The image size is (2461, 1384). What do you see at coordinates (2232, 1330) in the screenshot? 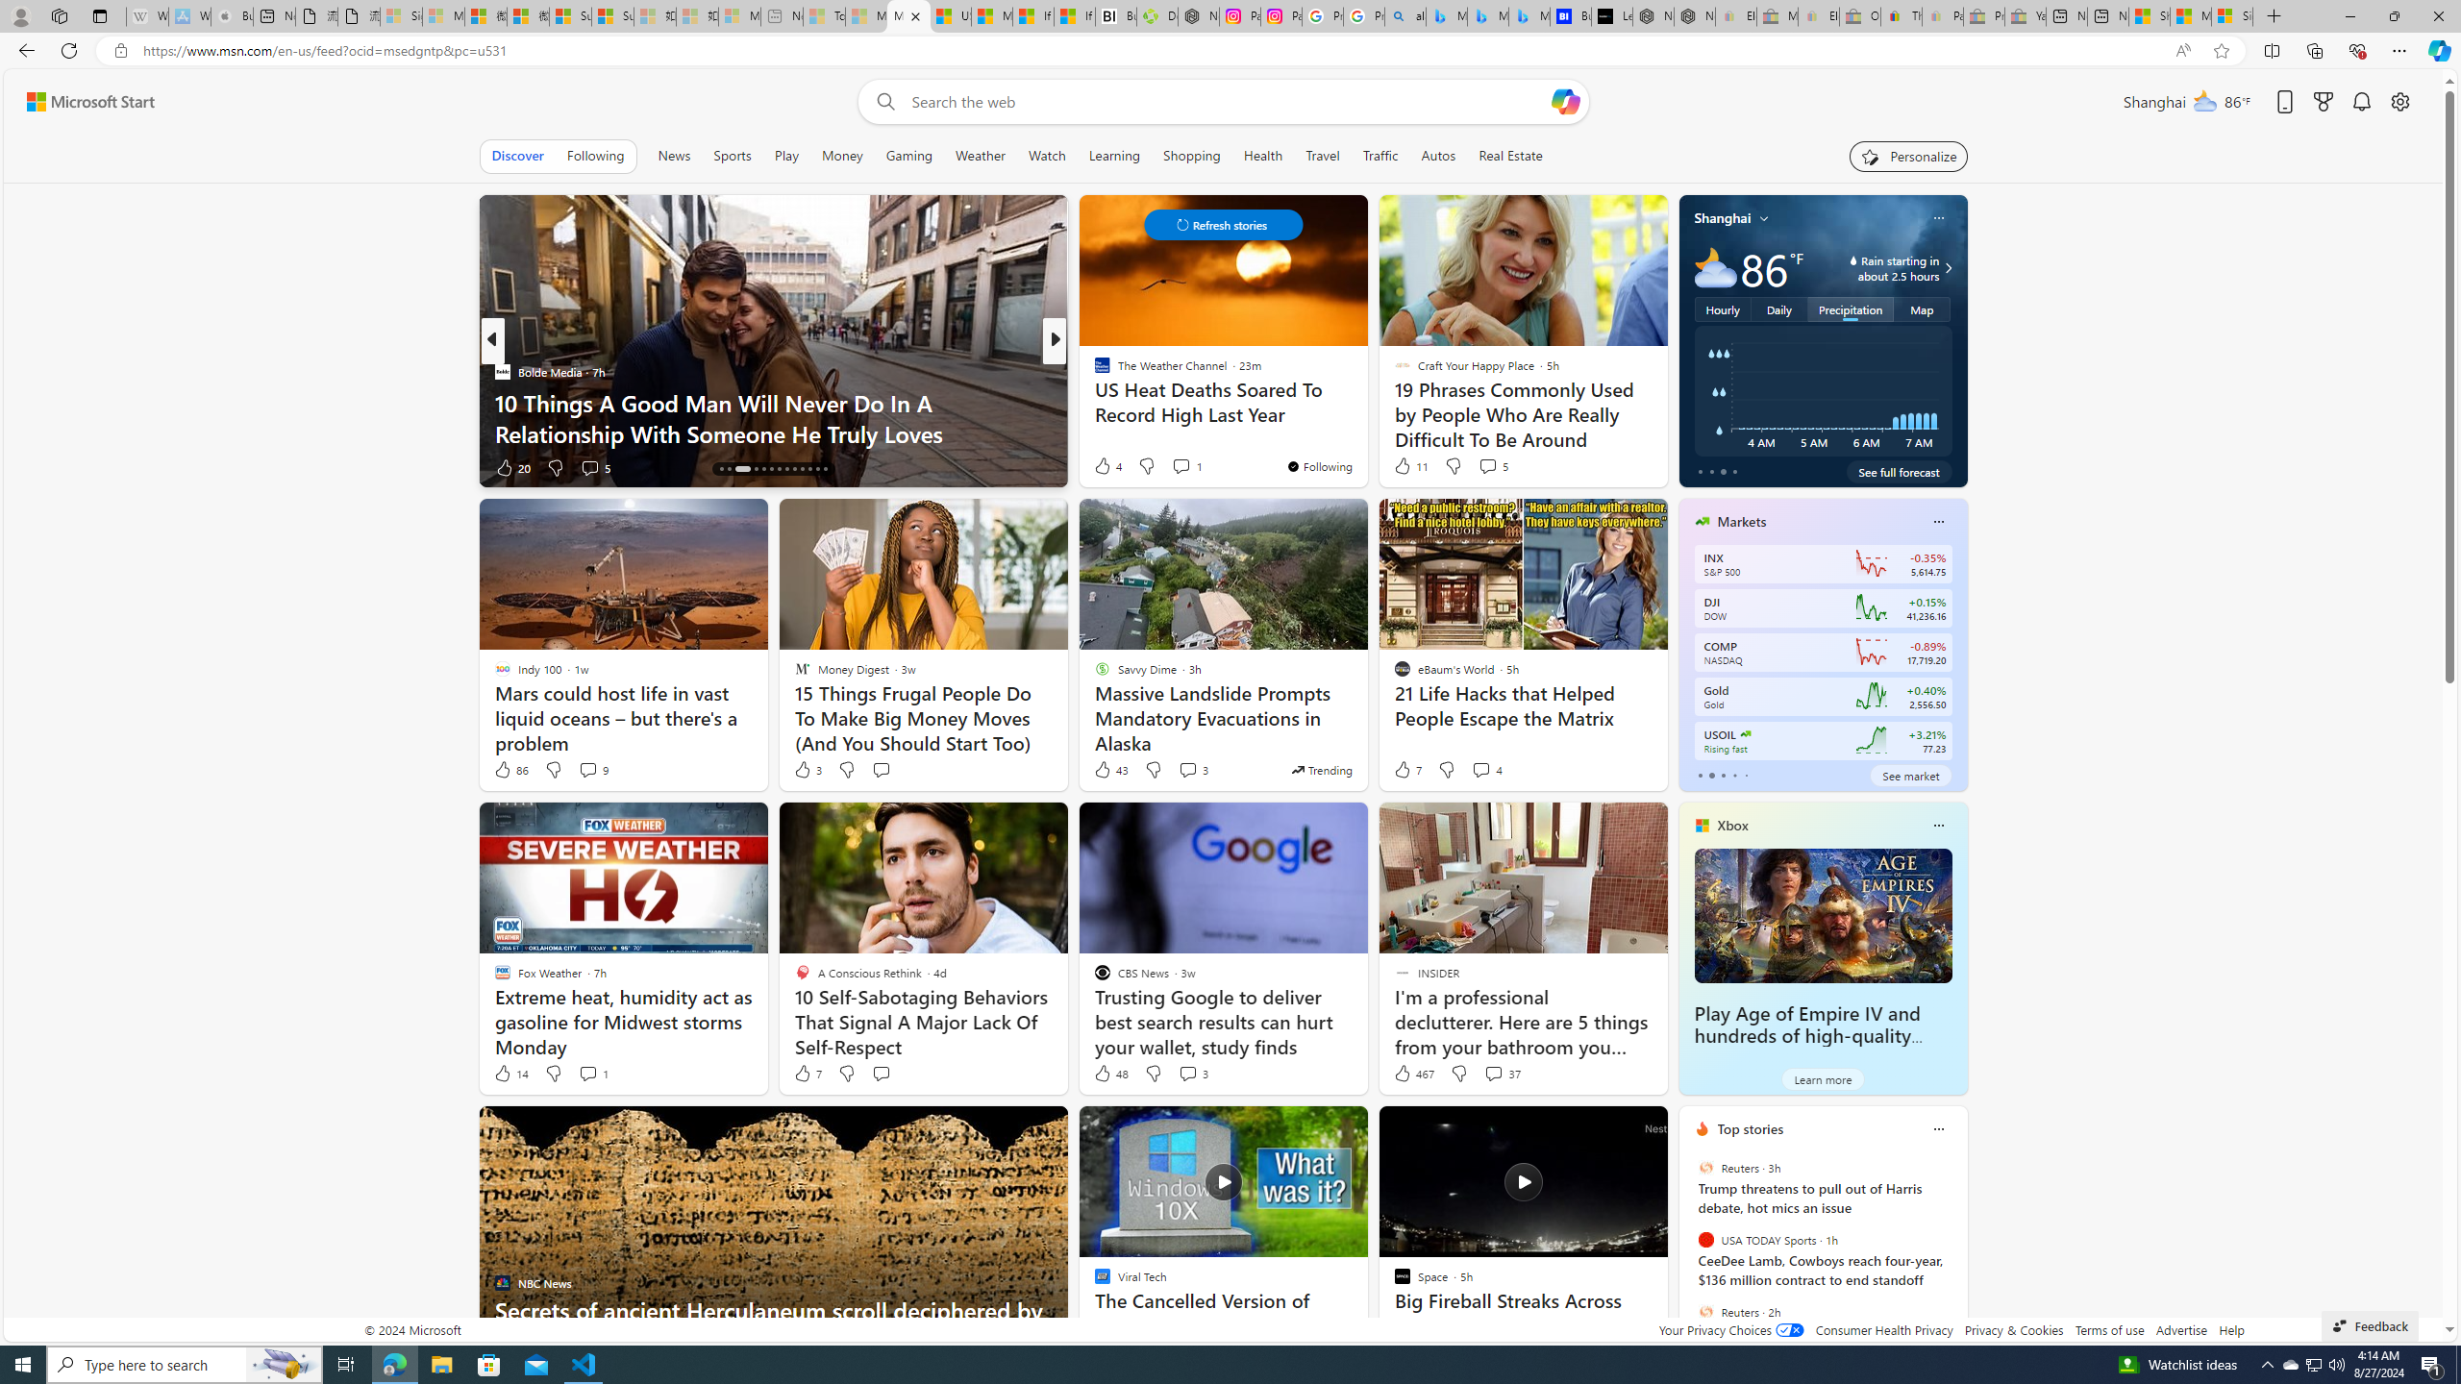
I see `Help` at bounding box center [2232, 1330].